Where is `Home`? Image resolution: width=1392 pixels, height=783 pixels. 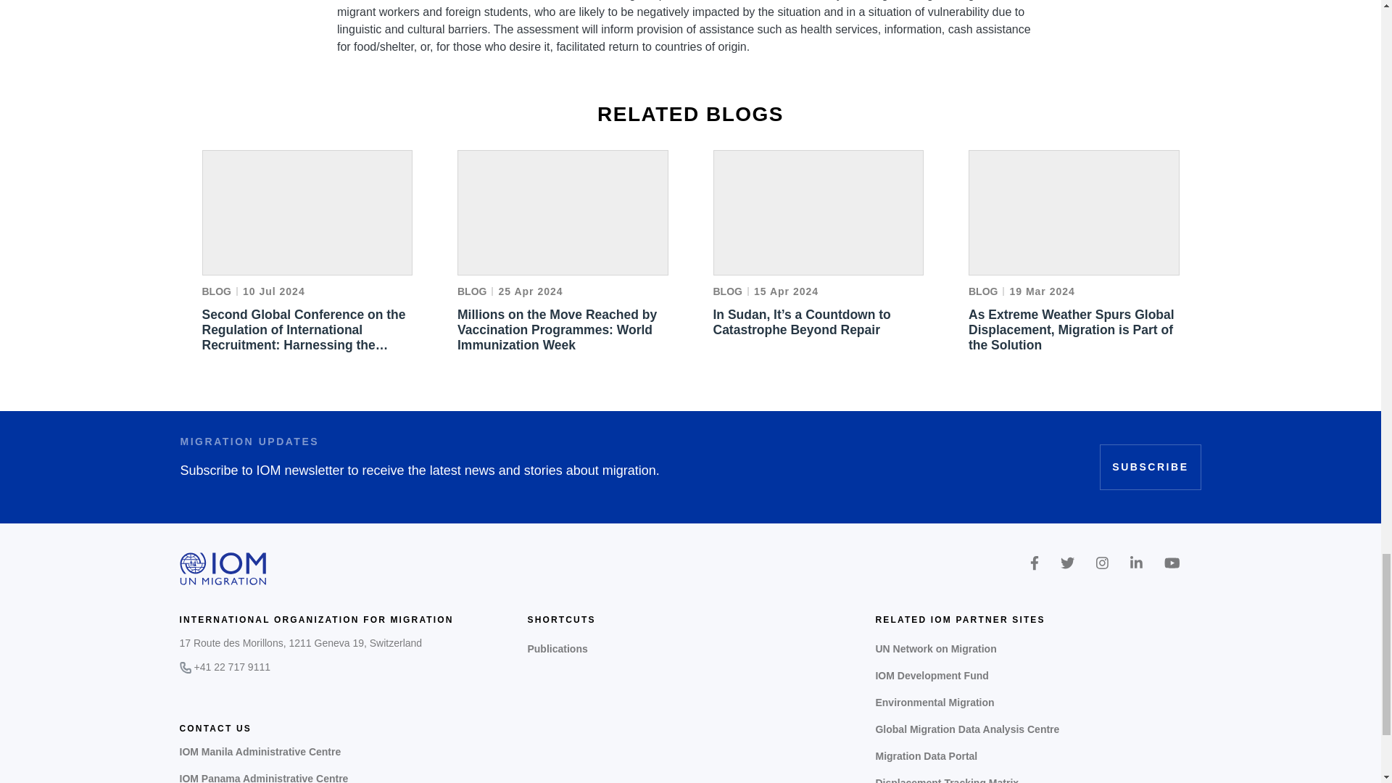 Home is located at coordinates (223, 568).